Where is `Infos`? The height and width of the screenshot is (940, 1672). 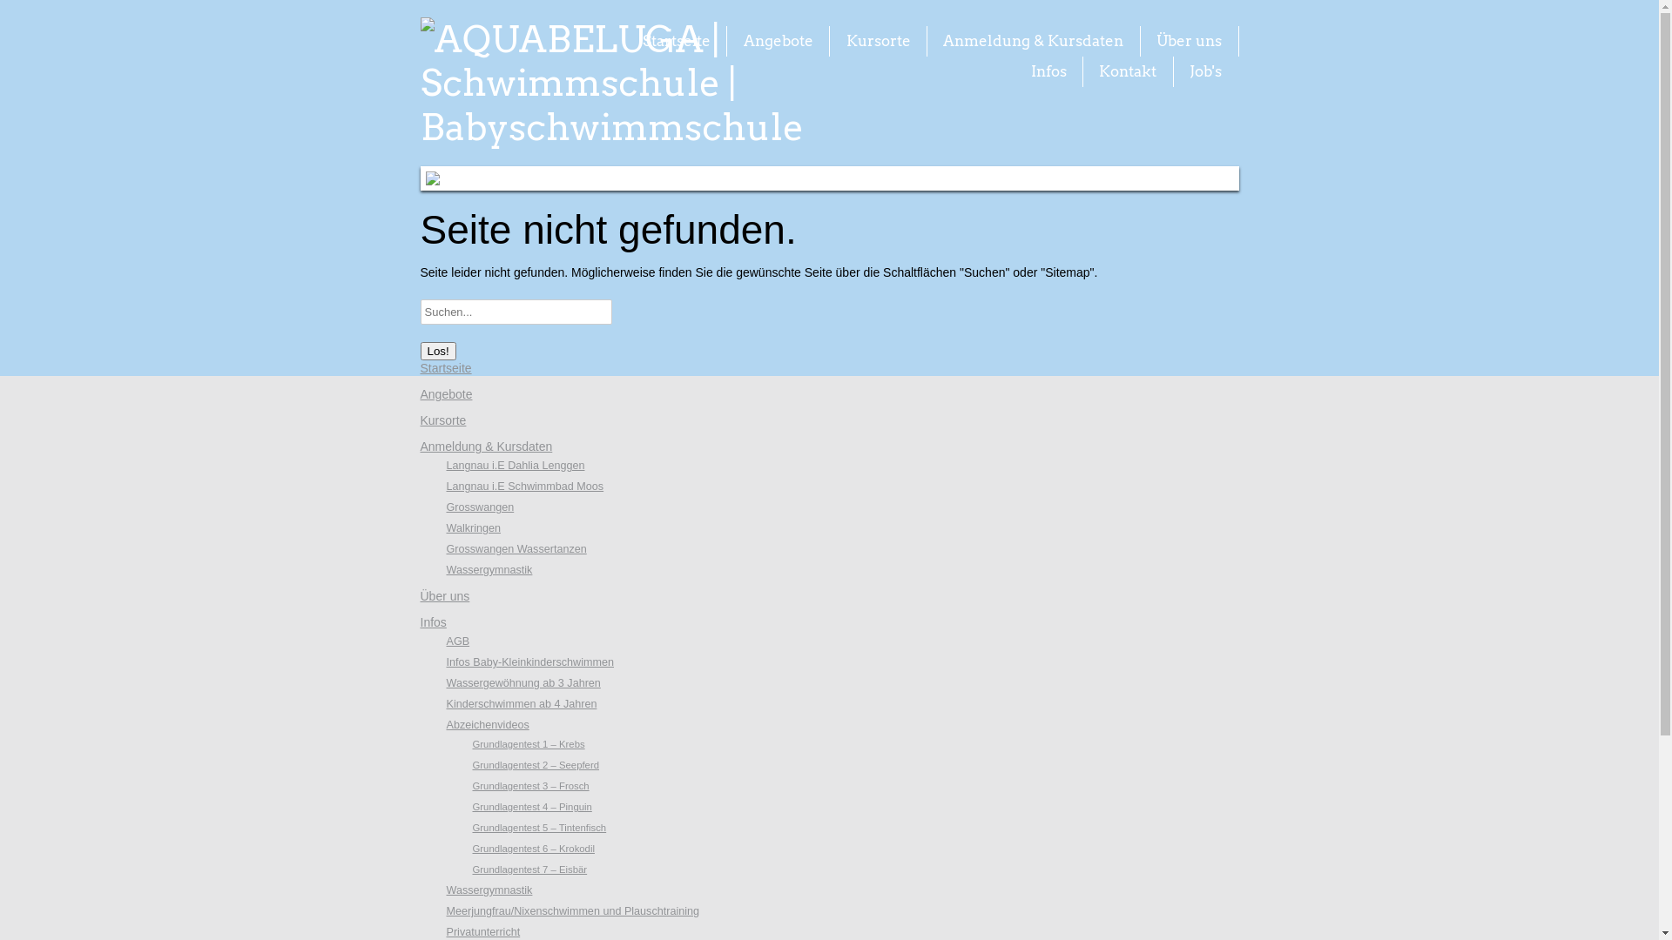 Infos is located at coordinates (433, 622).